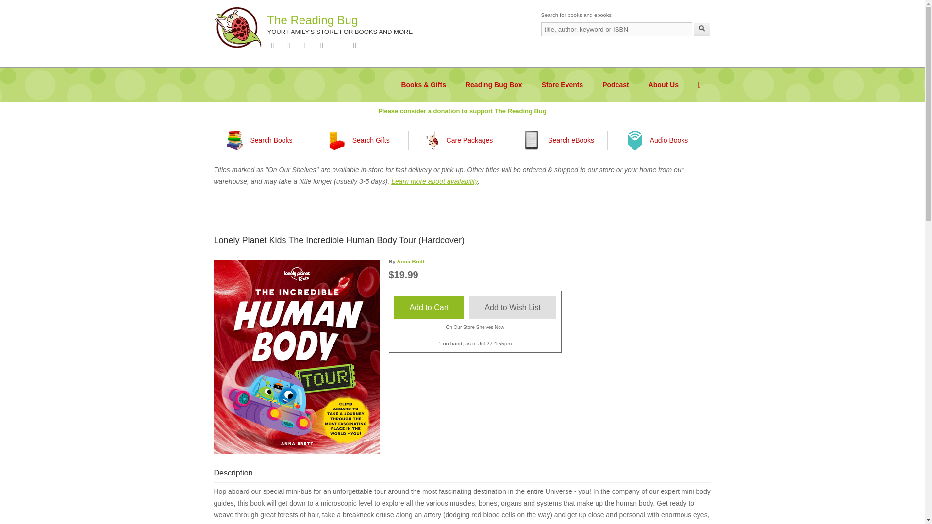  I want to click on The Reading Bug, so click(312, 20).